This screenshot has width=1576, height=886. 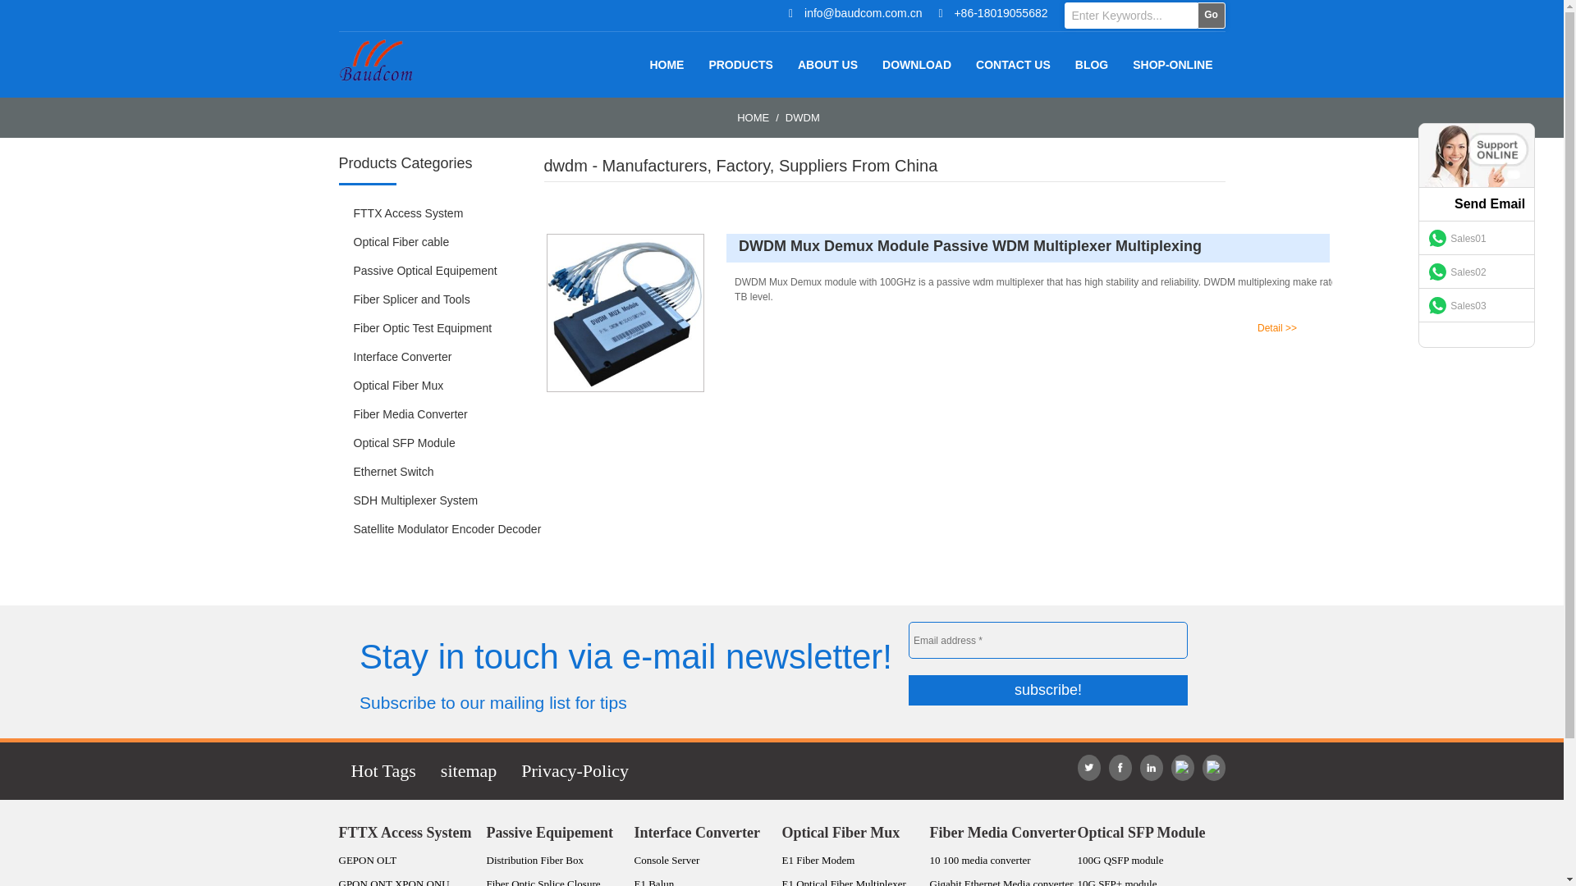 What do you see at coordinates (1172, 64) in the screenshot?
I see `SHOP-ONLINE` at bounding box center [1172, 64].